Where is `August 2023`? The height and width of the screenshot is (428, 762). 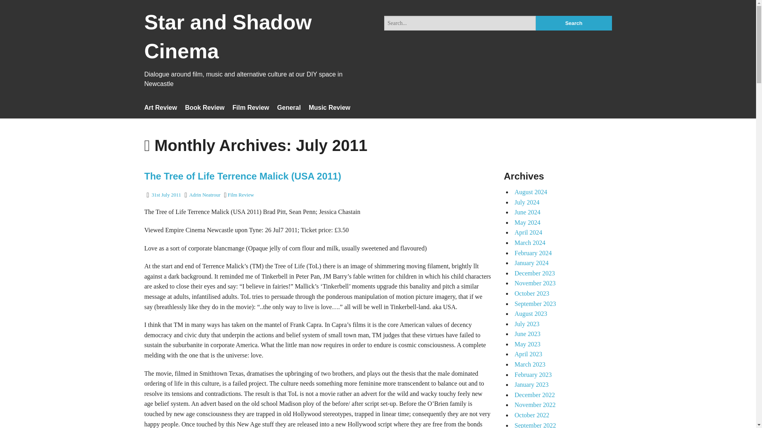
August 2023 is located at coordinates (531, 314).